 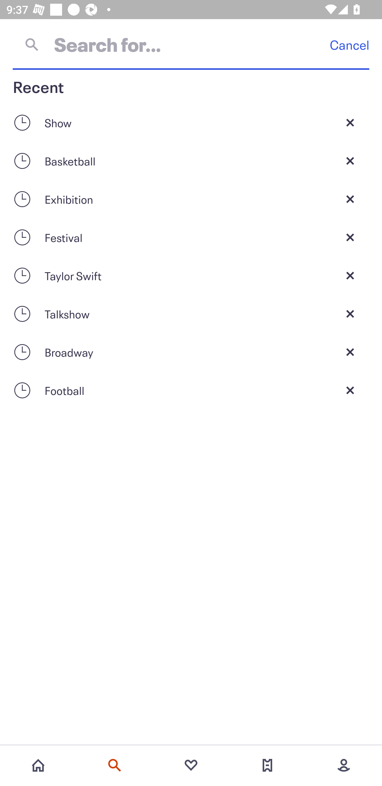 I want to click on Favorites, so click(x=191, y=765).